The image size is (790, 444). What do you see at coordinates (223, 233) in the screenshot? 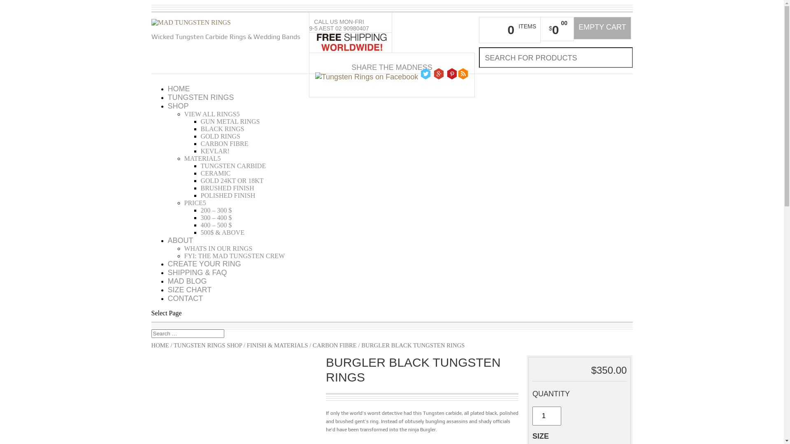
I see `500$ & ABOVE` at bounding box center [223, 233].